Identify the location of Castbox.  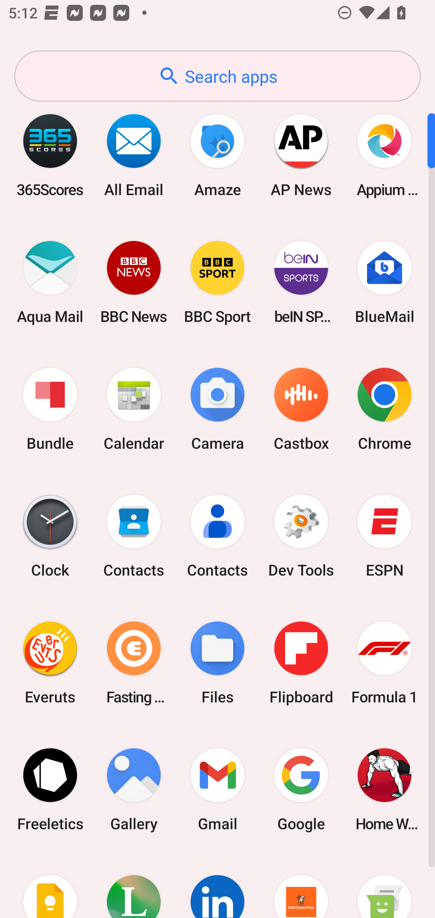
(301, 409).